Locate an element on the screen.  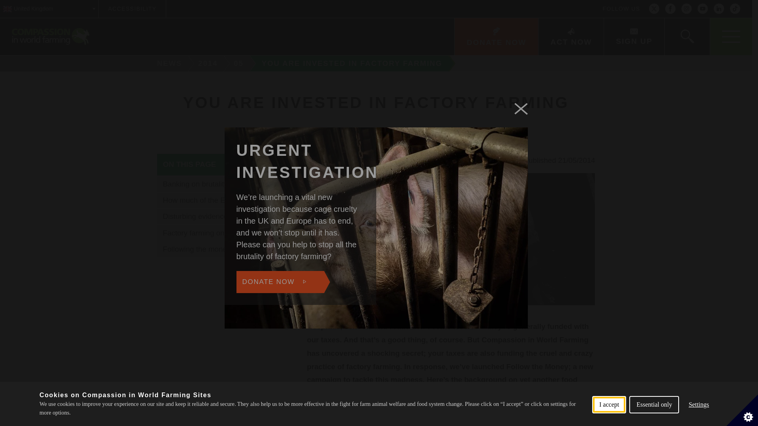
TikTok is located at coordinates (735, 9).